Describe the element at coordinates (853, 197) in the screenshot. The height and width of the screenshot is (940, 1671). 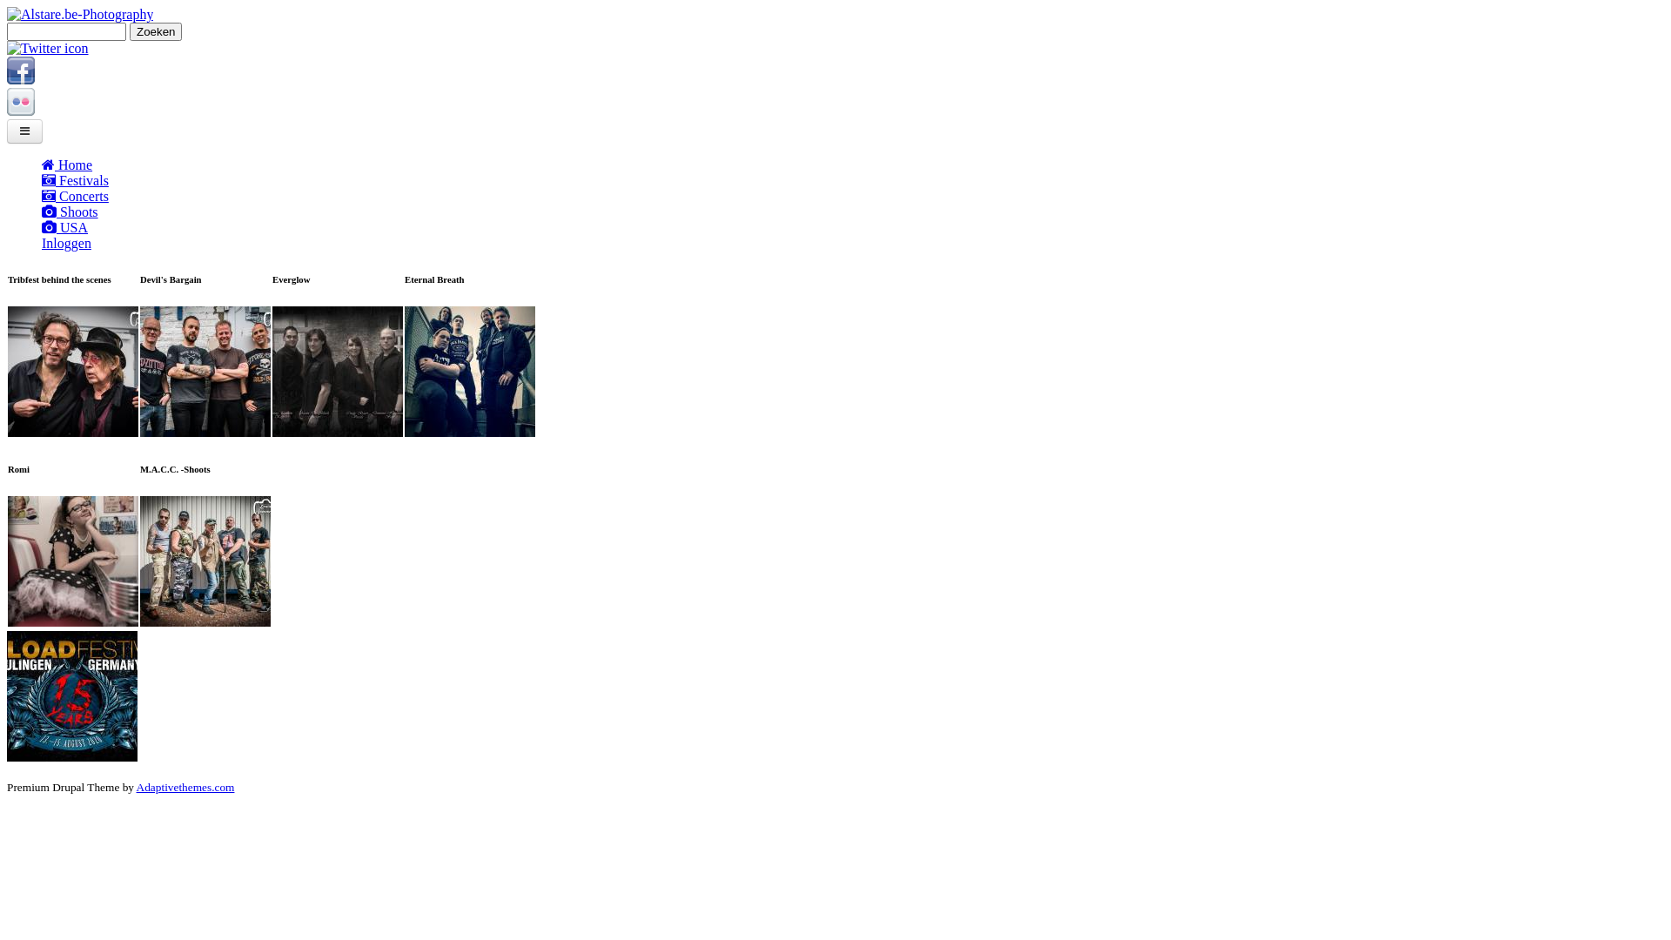
I see `Concerts` at that location.